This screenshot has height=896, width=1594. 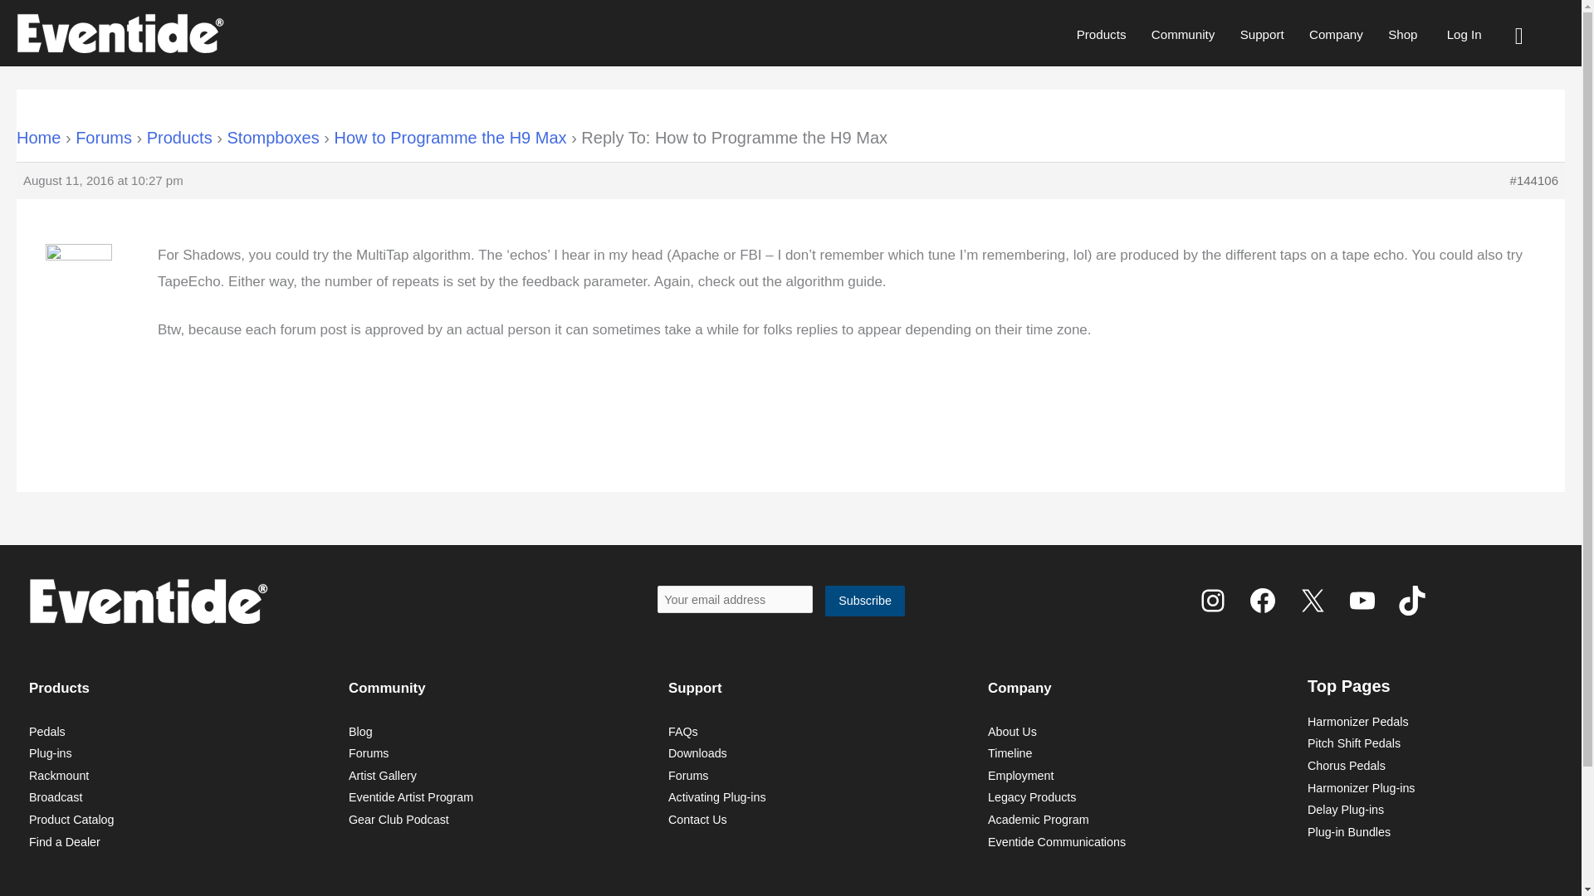 I want to click on Subscribe, so click(x=865, y=601).